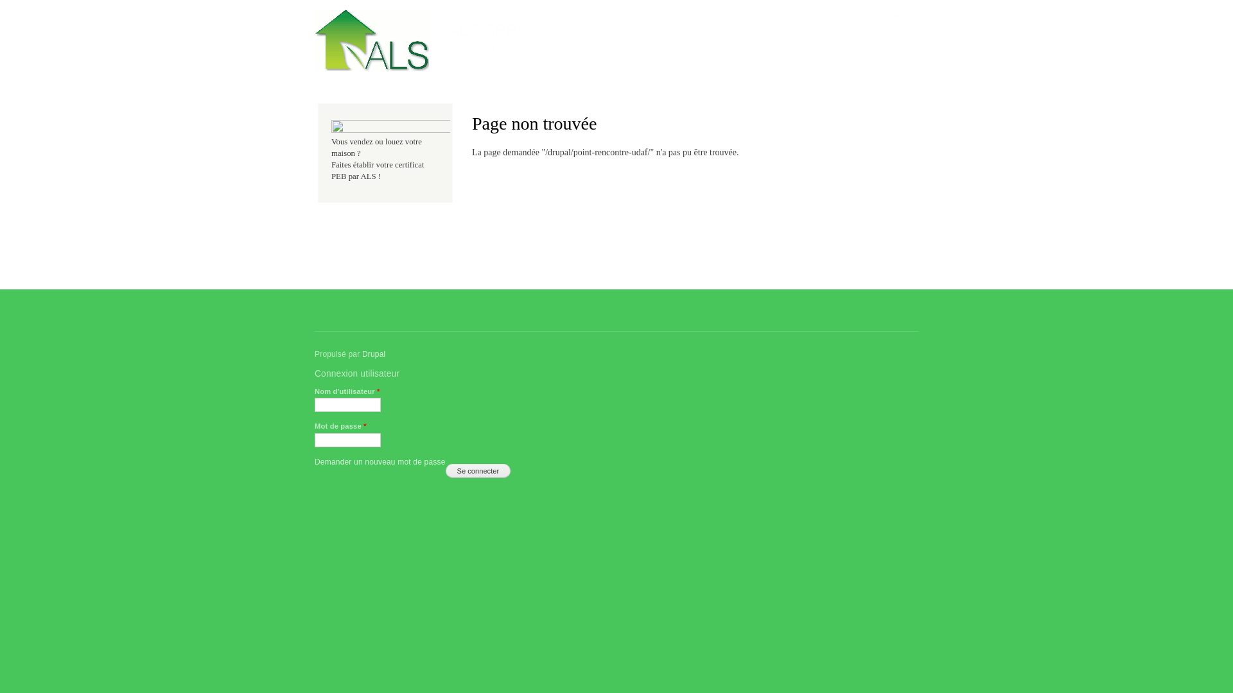 The width and height of the screenshot is (1233, 693). I want to click on ALS SPRL, so click(487, 30).